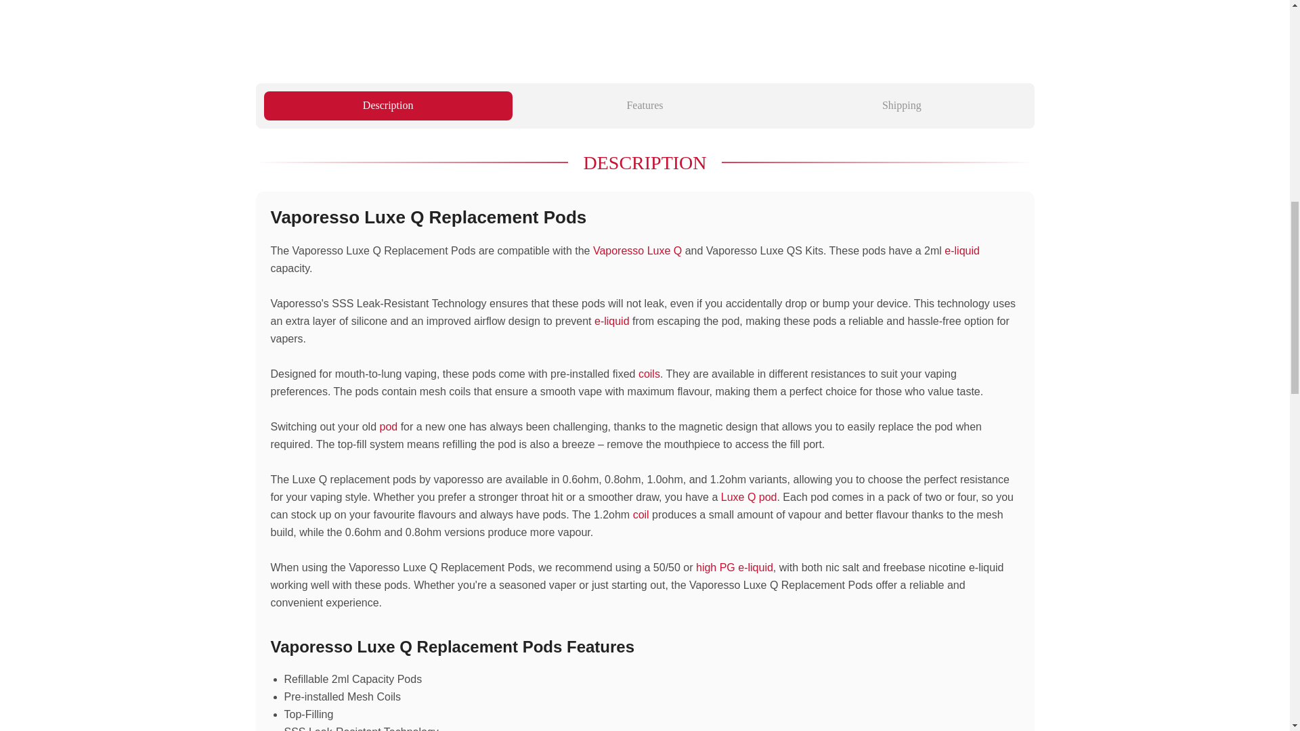  Describe the element at coordinates (649, 374) in the screenshot. I see `Vaporesso Vape Coils` at that location.